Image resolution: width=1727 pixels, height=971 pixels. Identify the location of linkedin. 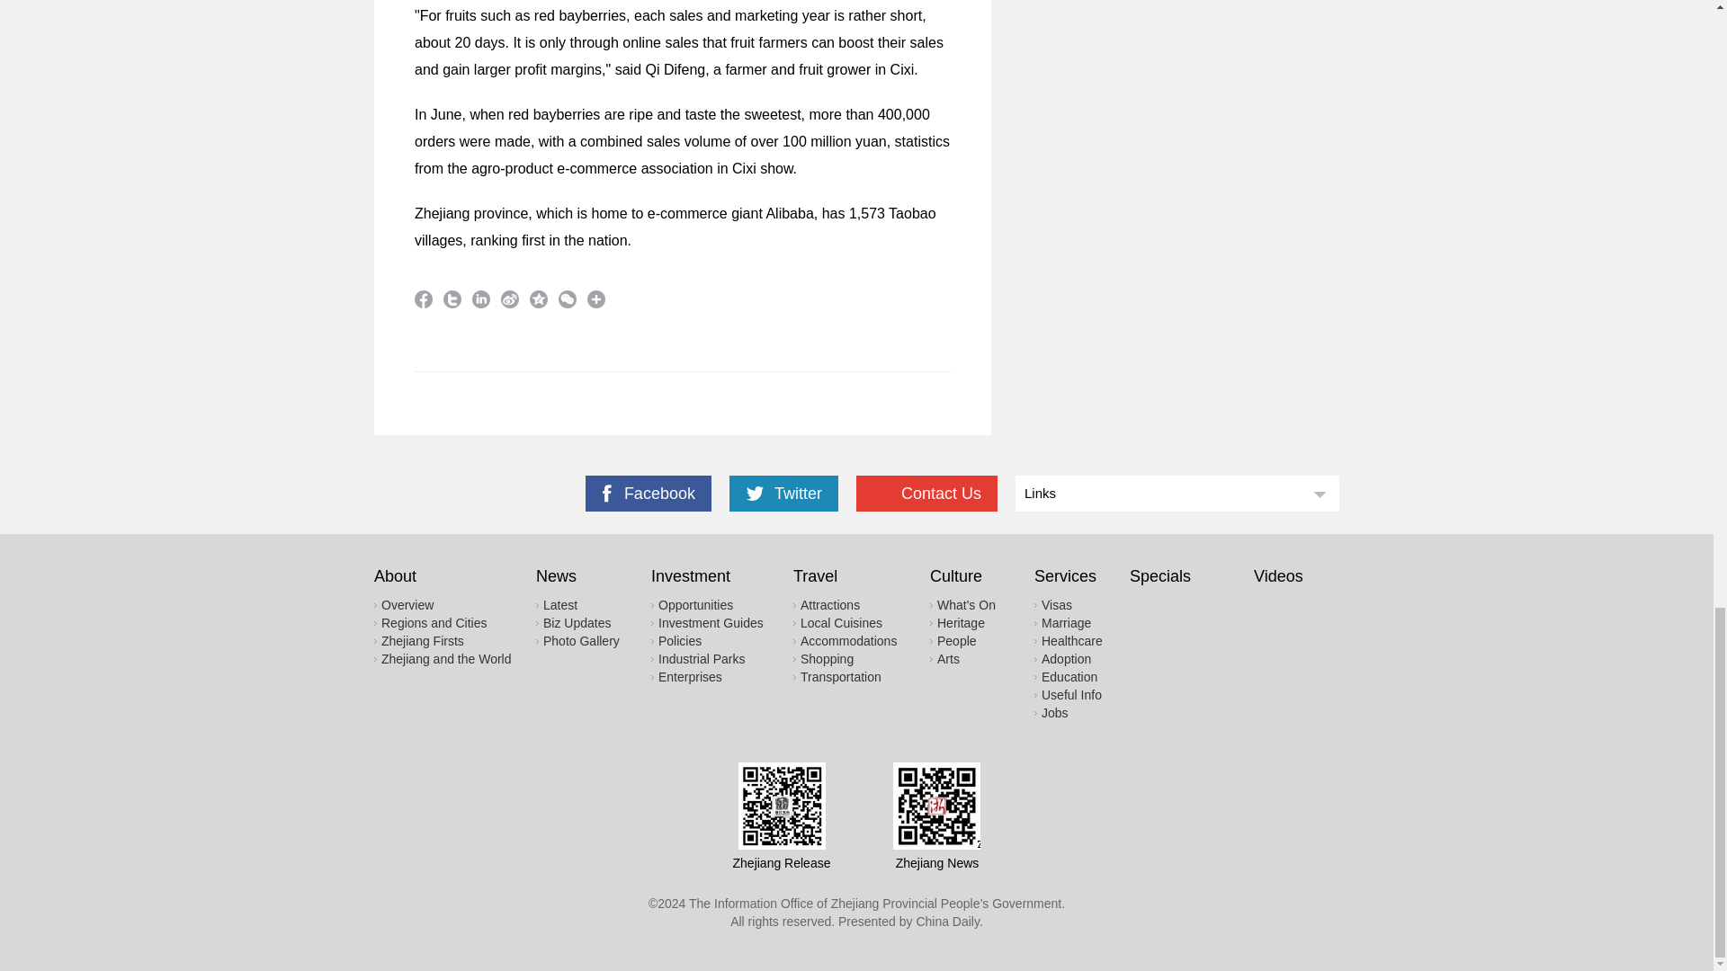
(480, 298).